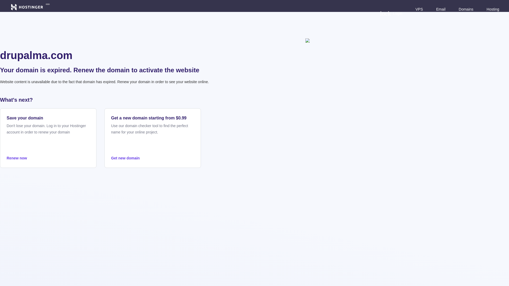 Image resolution: width=509 pixels, height=286 pixels. What do you see at coordinates (441, 9) in the screenshot?
I see `Email` at bounding box center [441, 9].